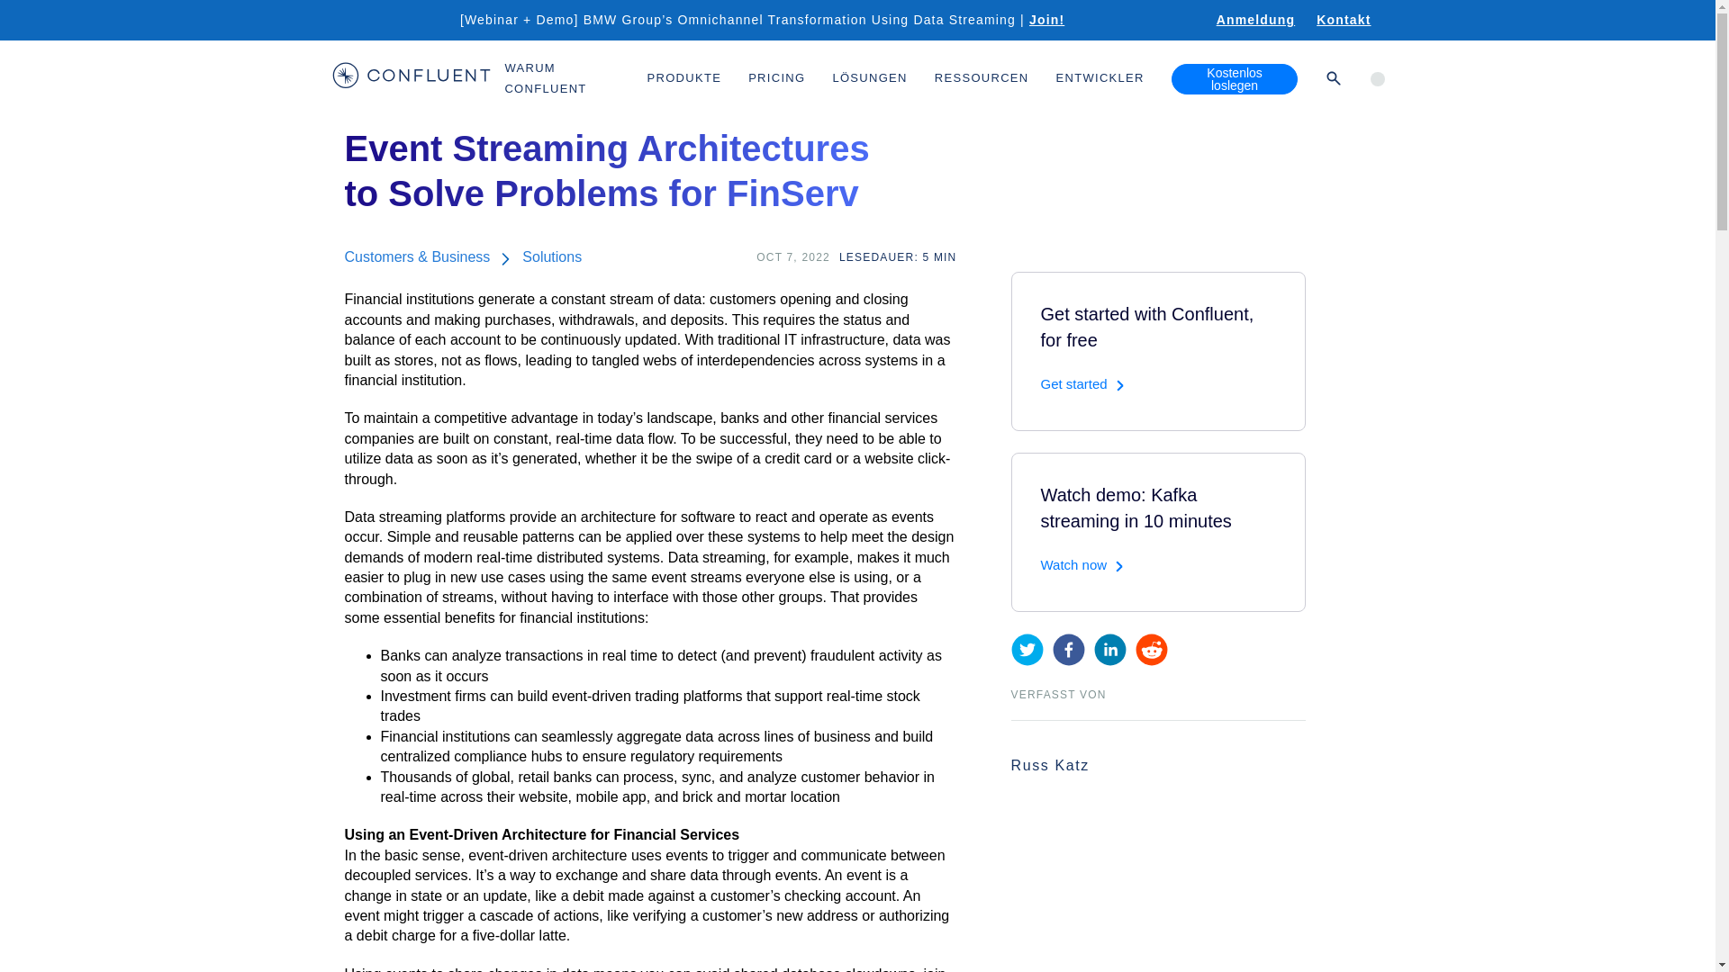 The image size is (1729, 972). What do you see at coordinates (1057, 20) in the screenshot?
I see `Join!` at bounding box center [1057, 20].